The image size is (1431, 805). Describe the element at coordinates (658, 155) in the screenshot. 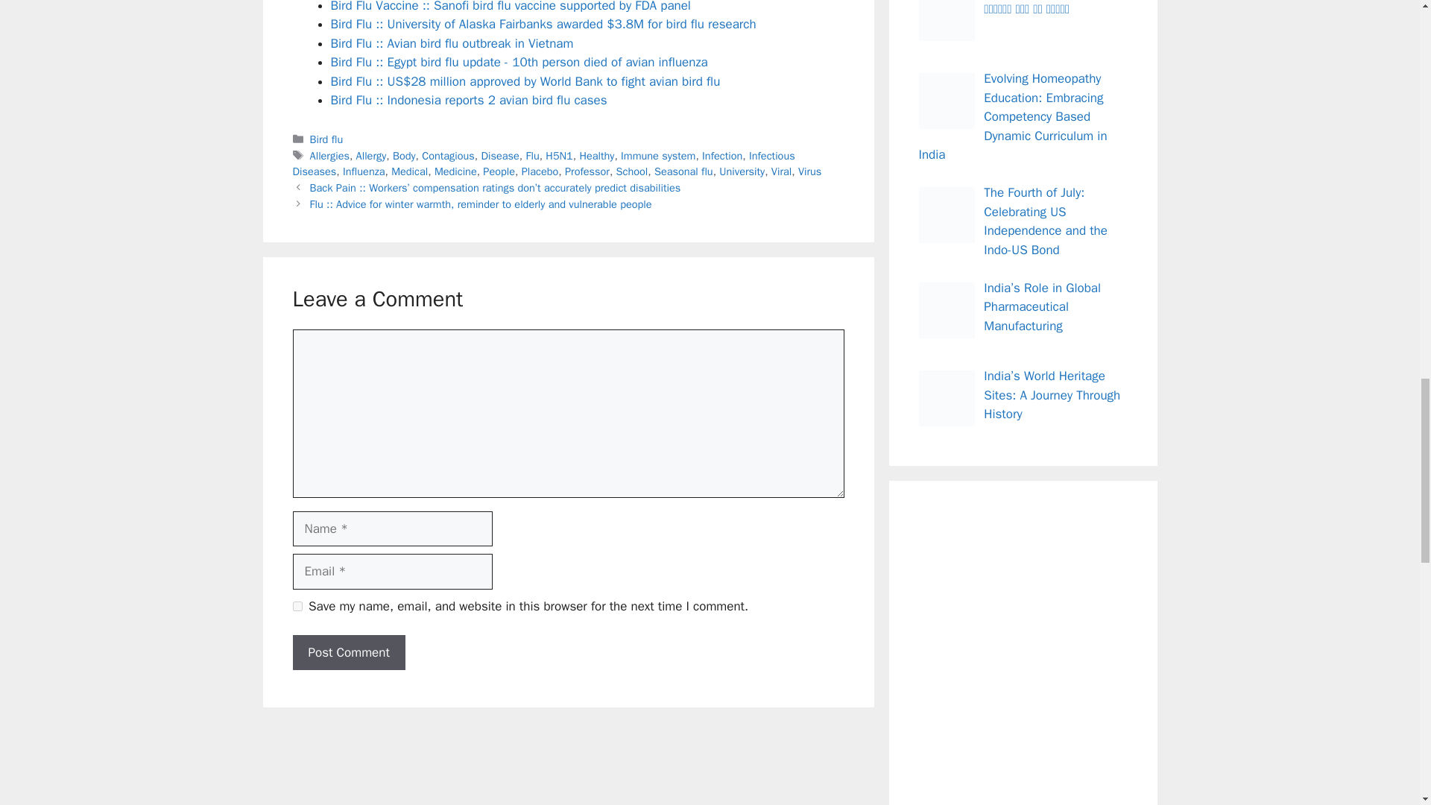

I see `Immune system` at that location.